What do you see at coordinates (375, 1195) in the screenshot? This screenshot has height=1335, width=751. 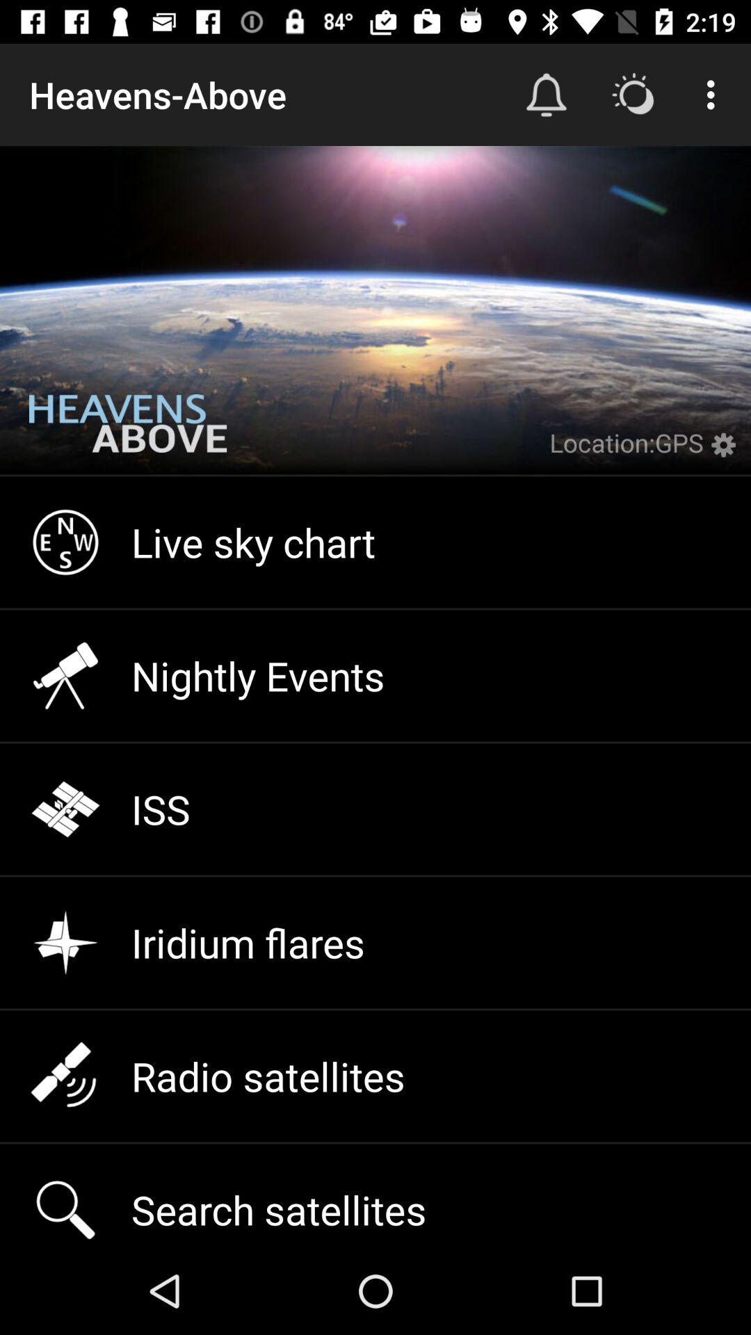 I see `flip until the search satellites` at bounding box center [375, 1195].